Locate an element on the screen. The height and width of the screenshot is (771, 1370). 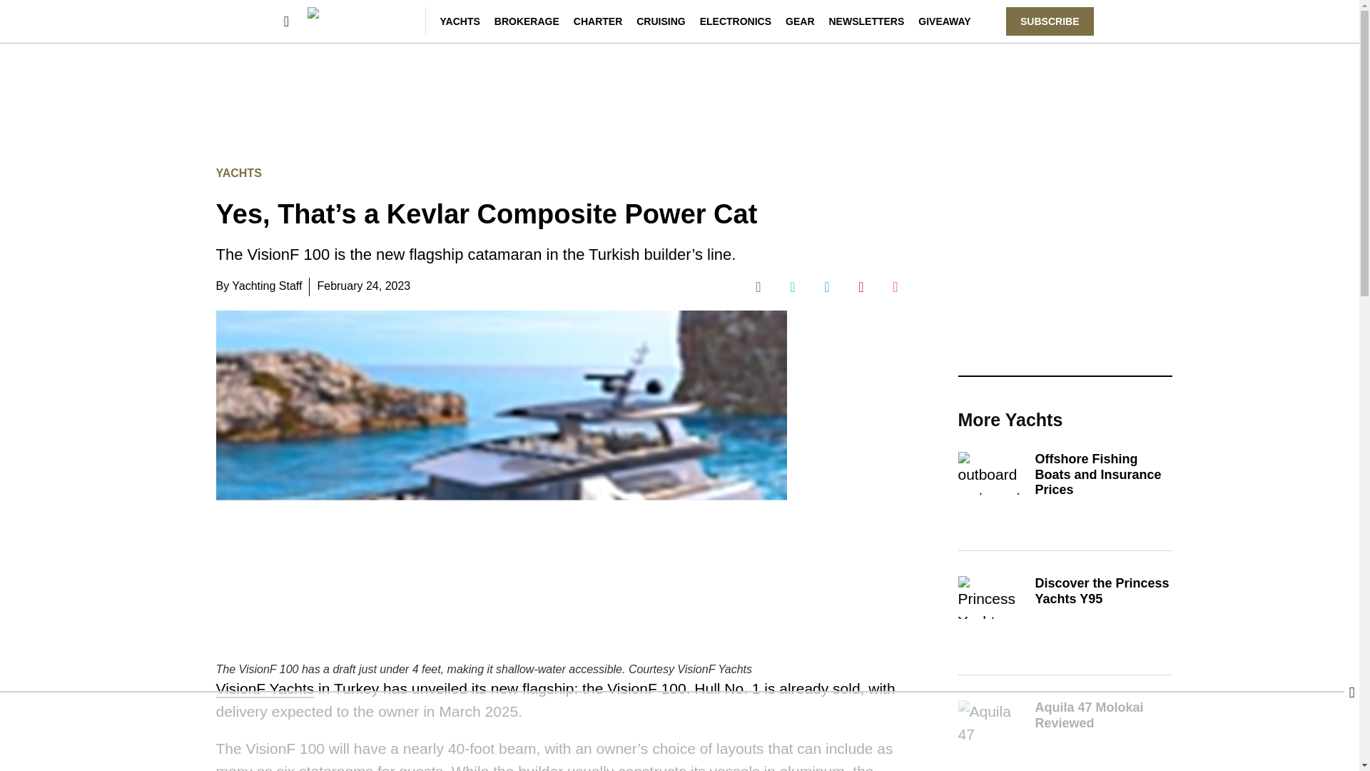
BROKERAGE is located at coordinates (527, 21).